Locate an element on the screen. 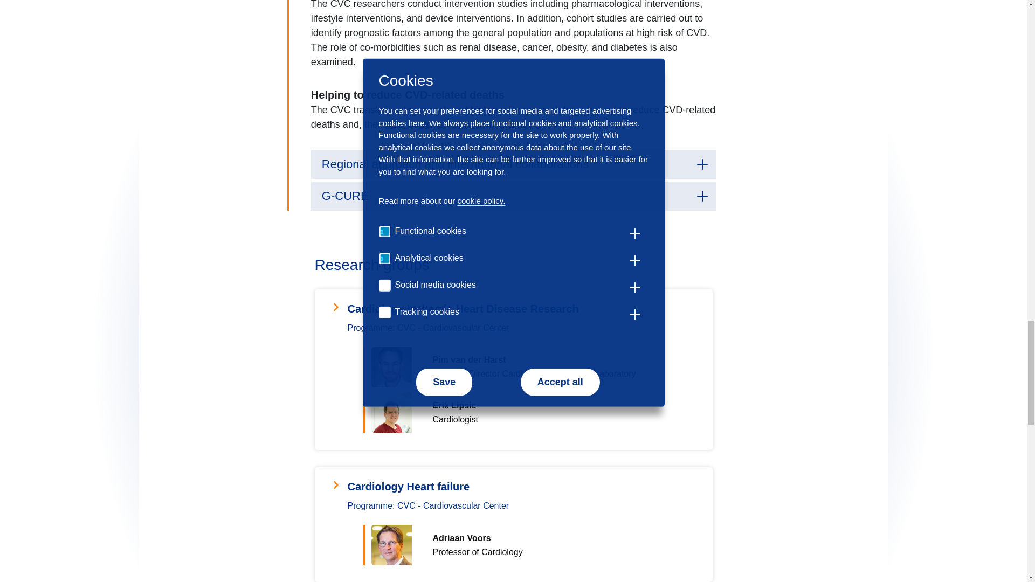  G-CURE is located at coordinates (513, 196).